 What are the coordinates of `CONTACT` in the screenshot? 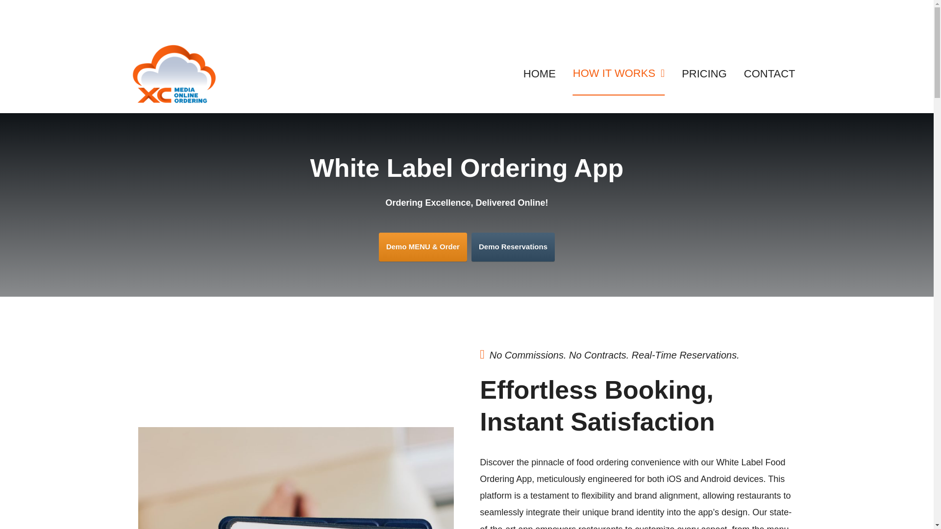 It's located at (769, 73).